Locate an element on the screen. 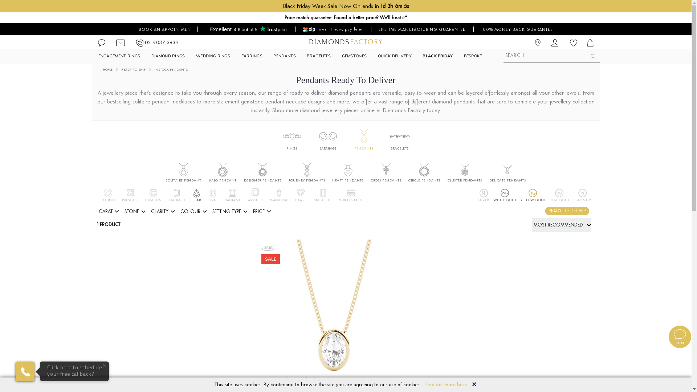 The width and height of the screenshot is (697, 392). JOURNEY PENDANTS is located at coordinates (307, 180).